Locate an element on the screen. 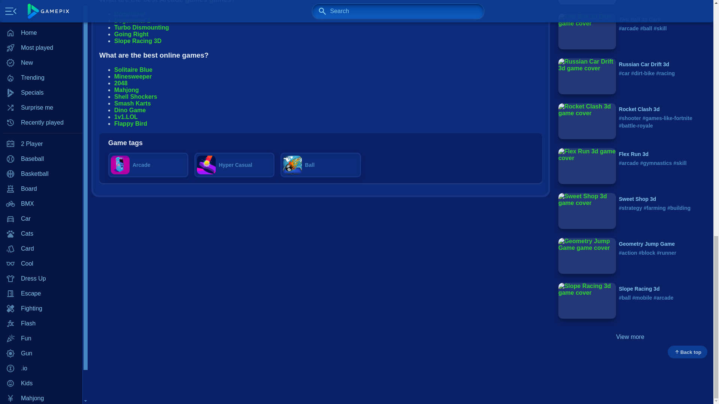 The width and height of the screenshot is (719, 404). Zombie is located at coordinates (41, 20).